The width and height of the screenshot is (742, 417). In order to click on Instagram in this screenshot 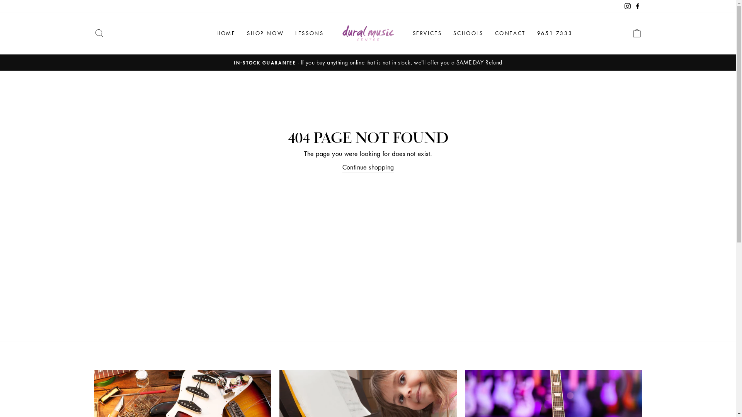, I will do `click(627, 6)`.